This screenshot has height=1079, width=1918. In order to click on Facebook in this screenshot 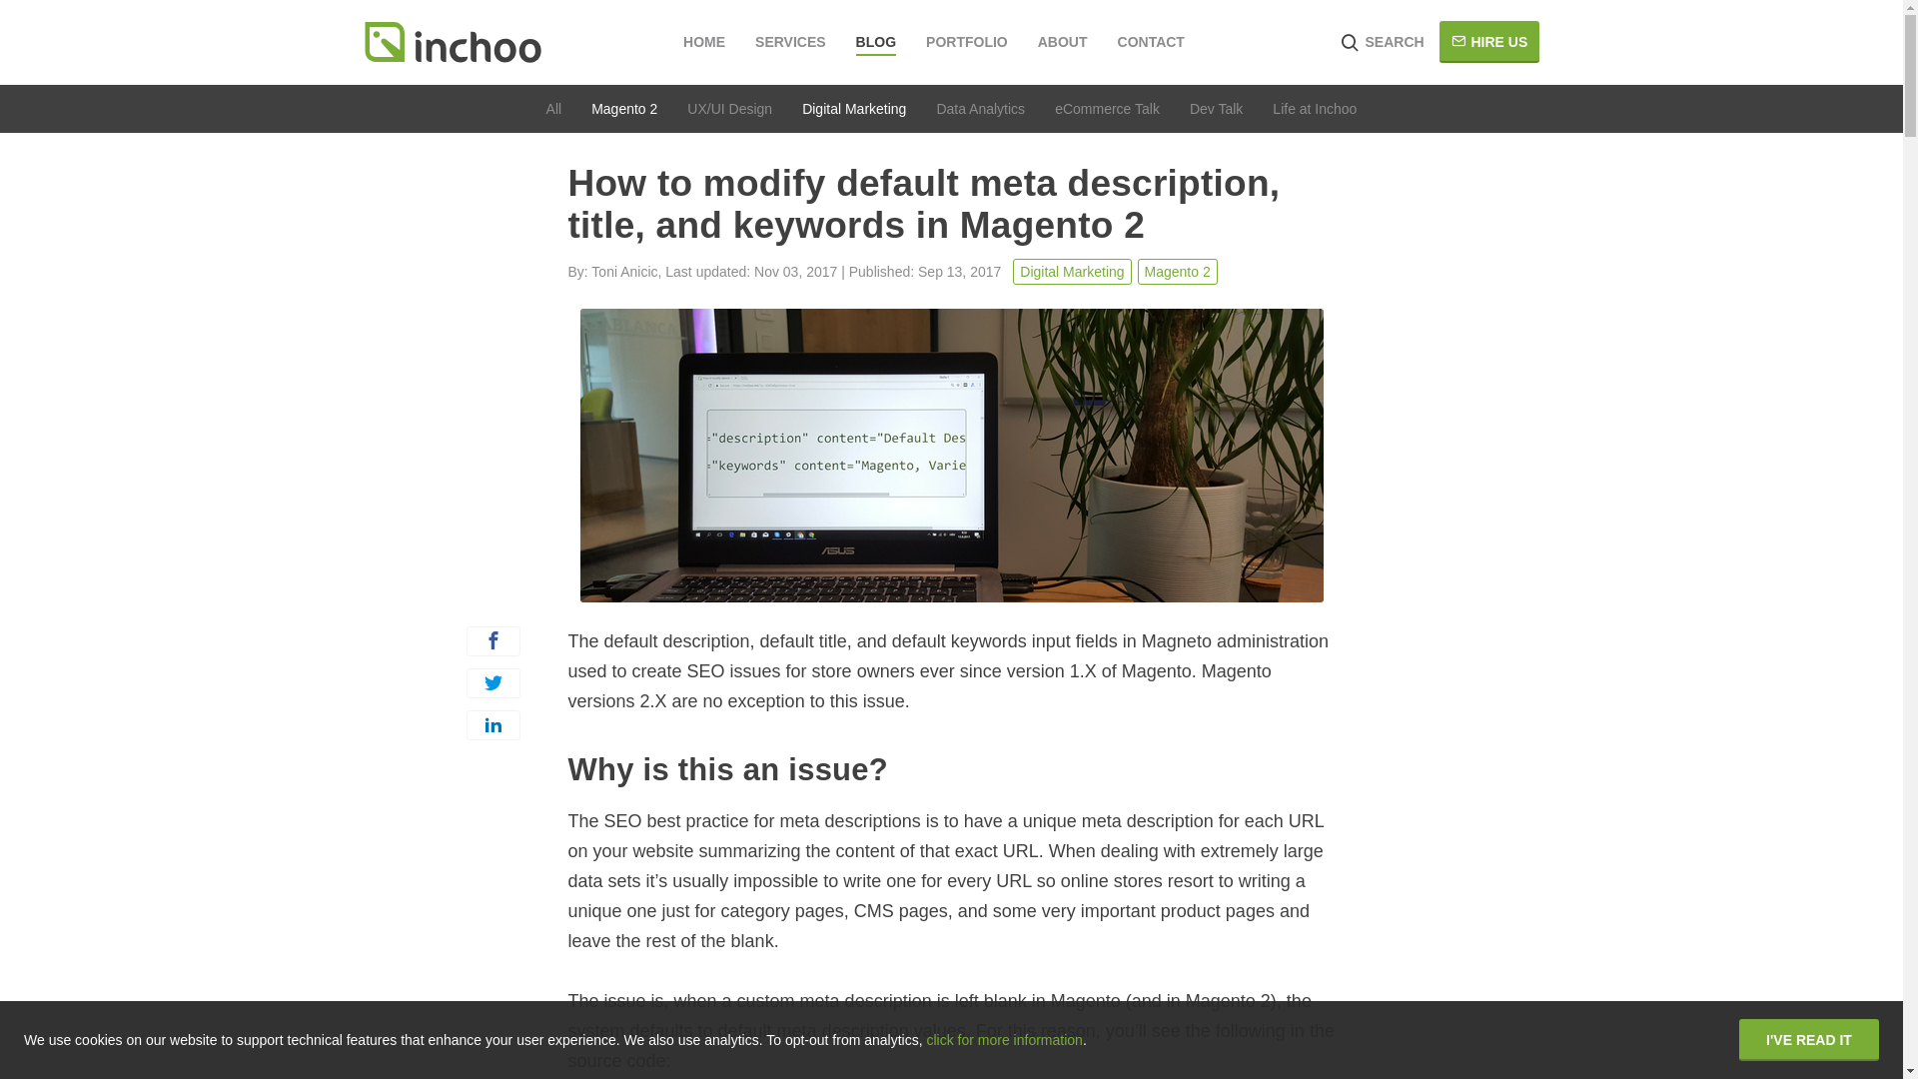, I will do `click(492, 641)`.